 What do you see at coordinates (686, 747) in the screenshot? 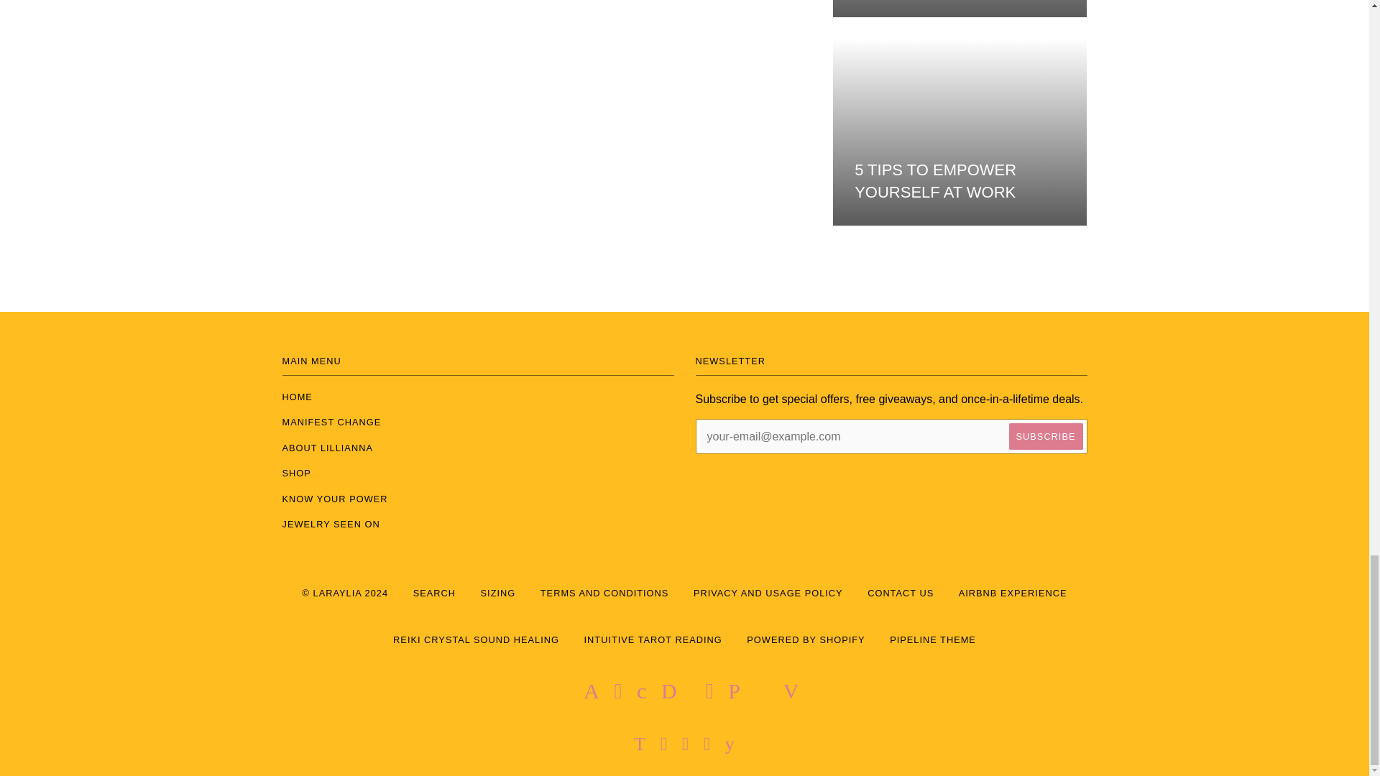
I see `Laraylia on Instagram` at bounding box center [686, 747].